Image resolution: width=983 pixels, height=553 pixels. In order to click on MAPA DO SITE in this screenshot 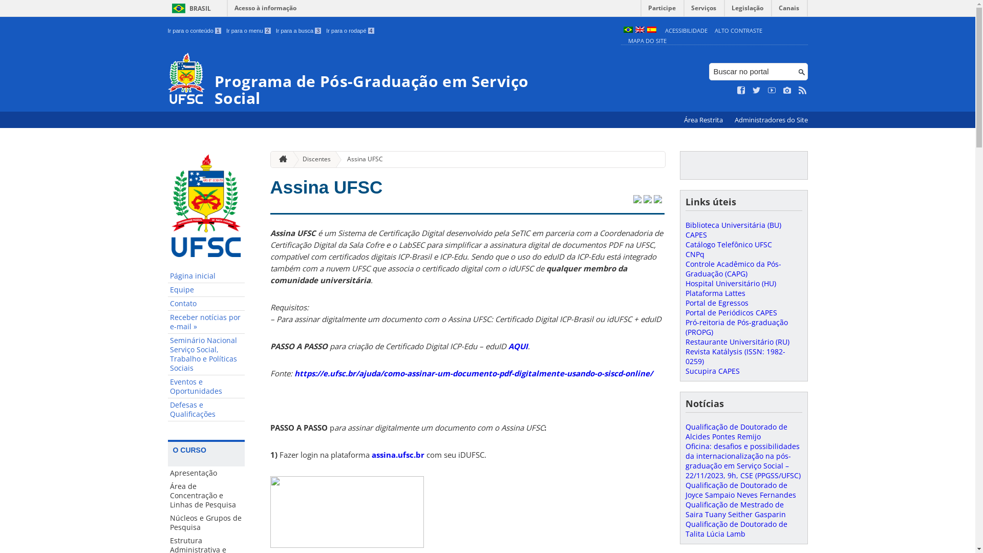, I will do `click(647, 41)`.